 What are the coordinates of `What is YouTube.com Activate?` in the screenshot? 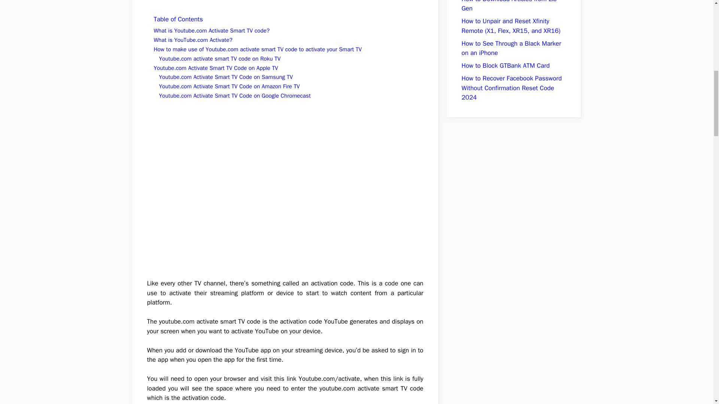 It's located at (193, 40).